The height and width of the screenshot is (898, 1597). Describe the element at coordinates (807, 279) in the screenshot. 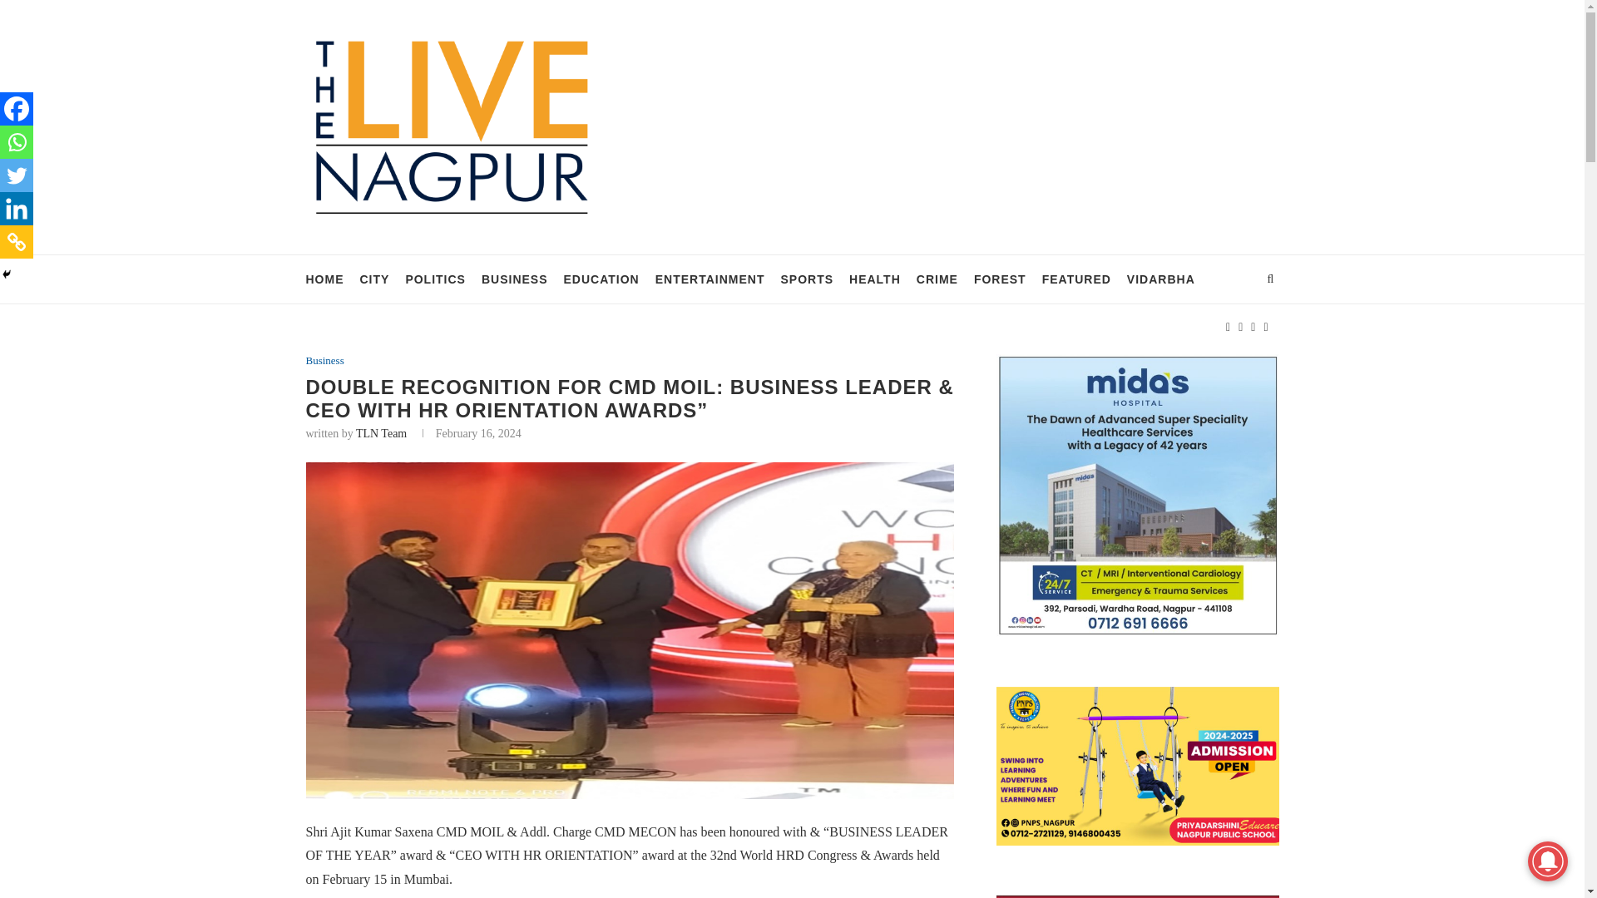

I see `SPORTS` at that location.